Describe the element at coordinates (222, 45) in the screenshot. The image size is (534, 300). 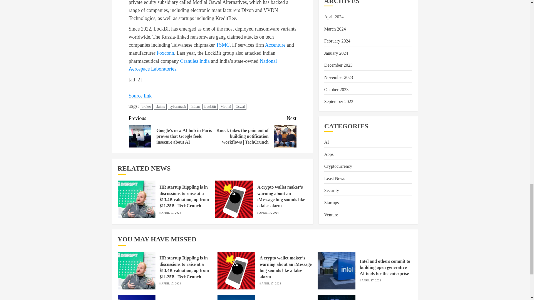
I see `TSMC` at that location.